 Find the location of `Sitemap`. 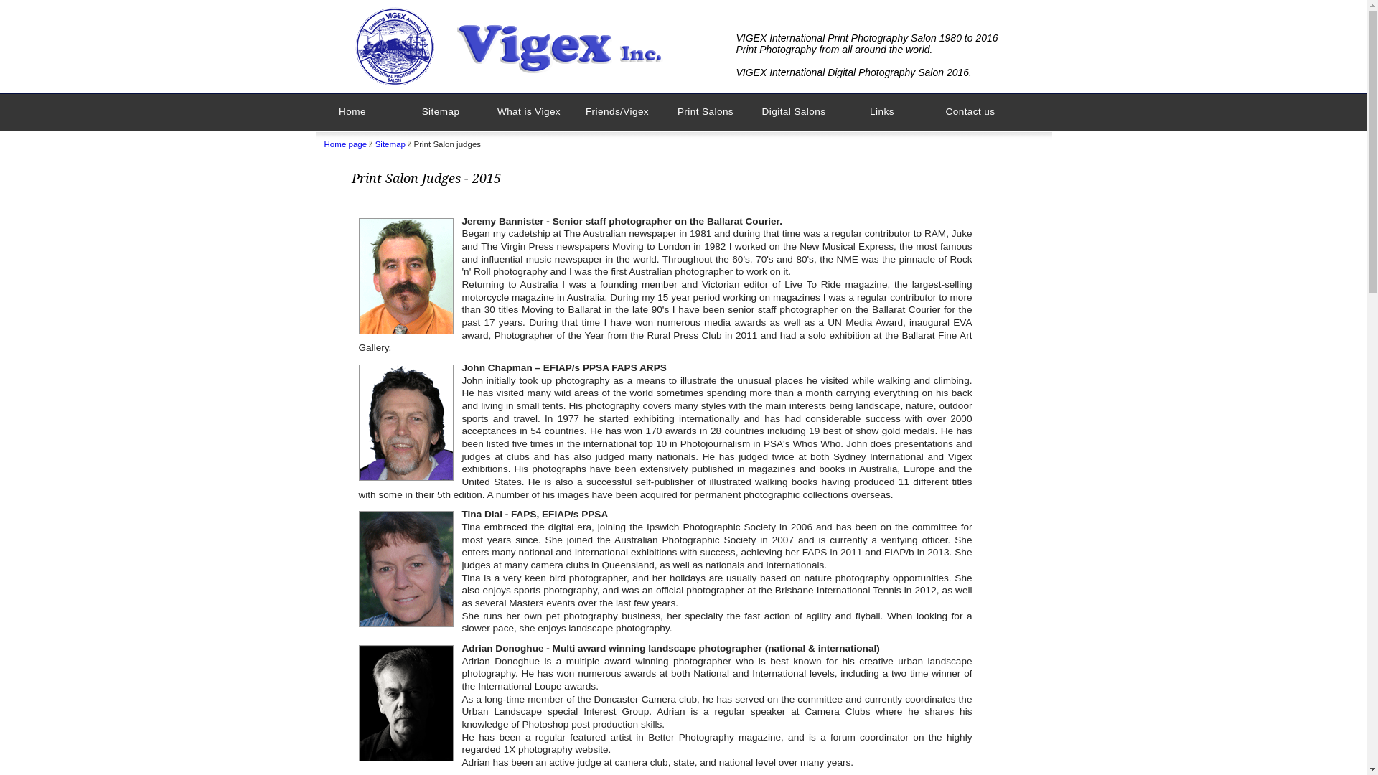

Sitemap is located at coordinates (441, 112).